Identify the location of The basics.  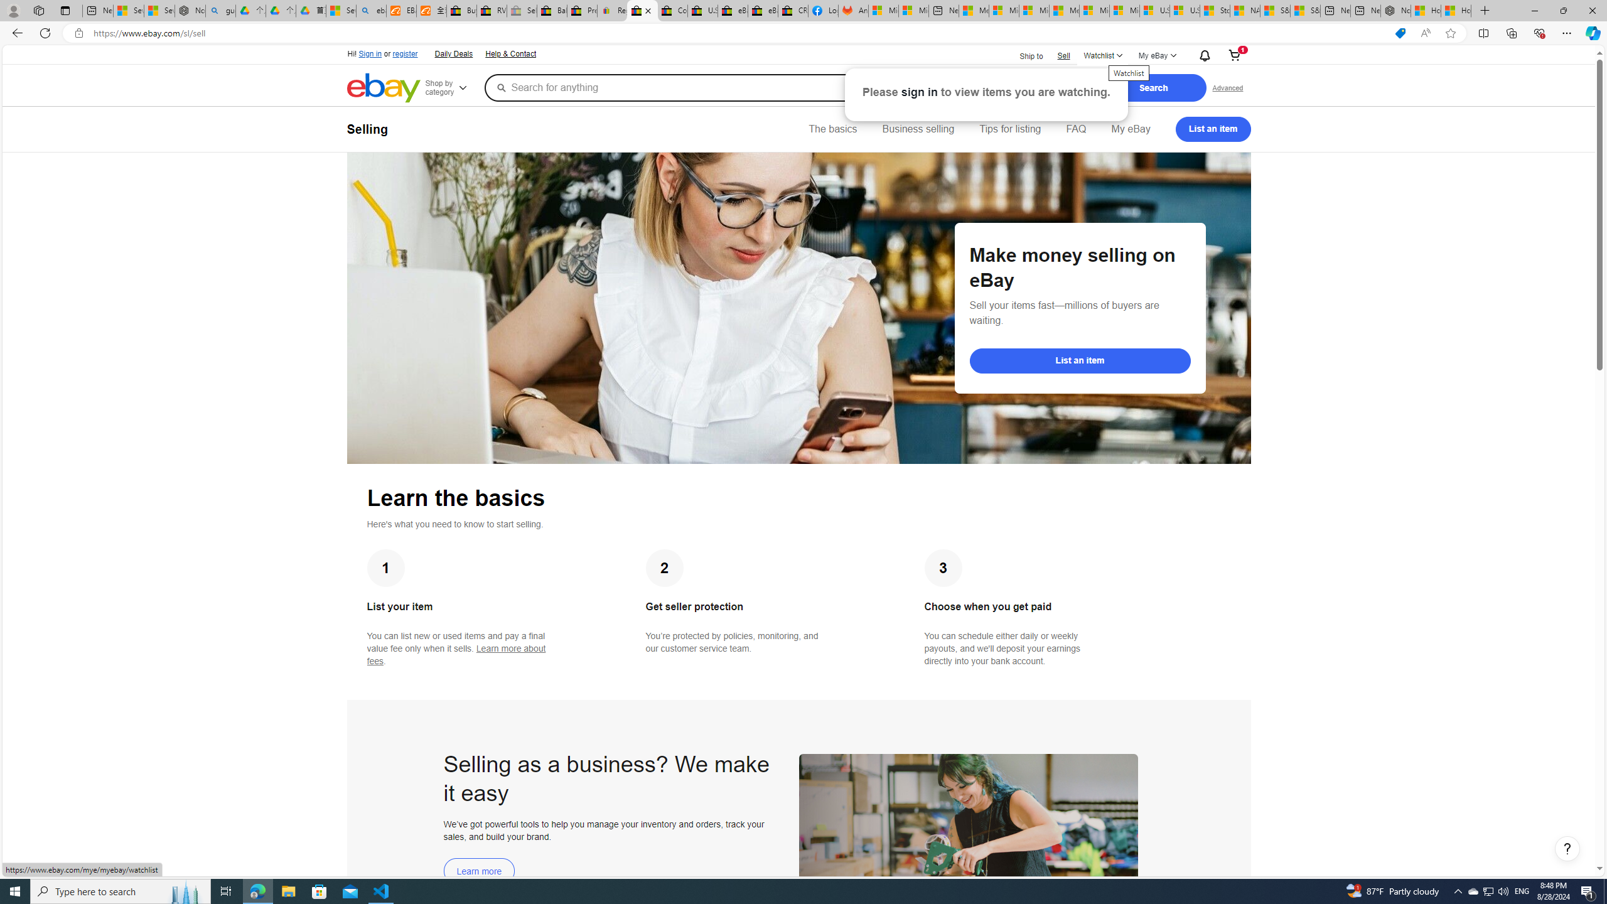
(833, 129).